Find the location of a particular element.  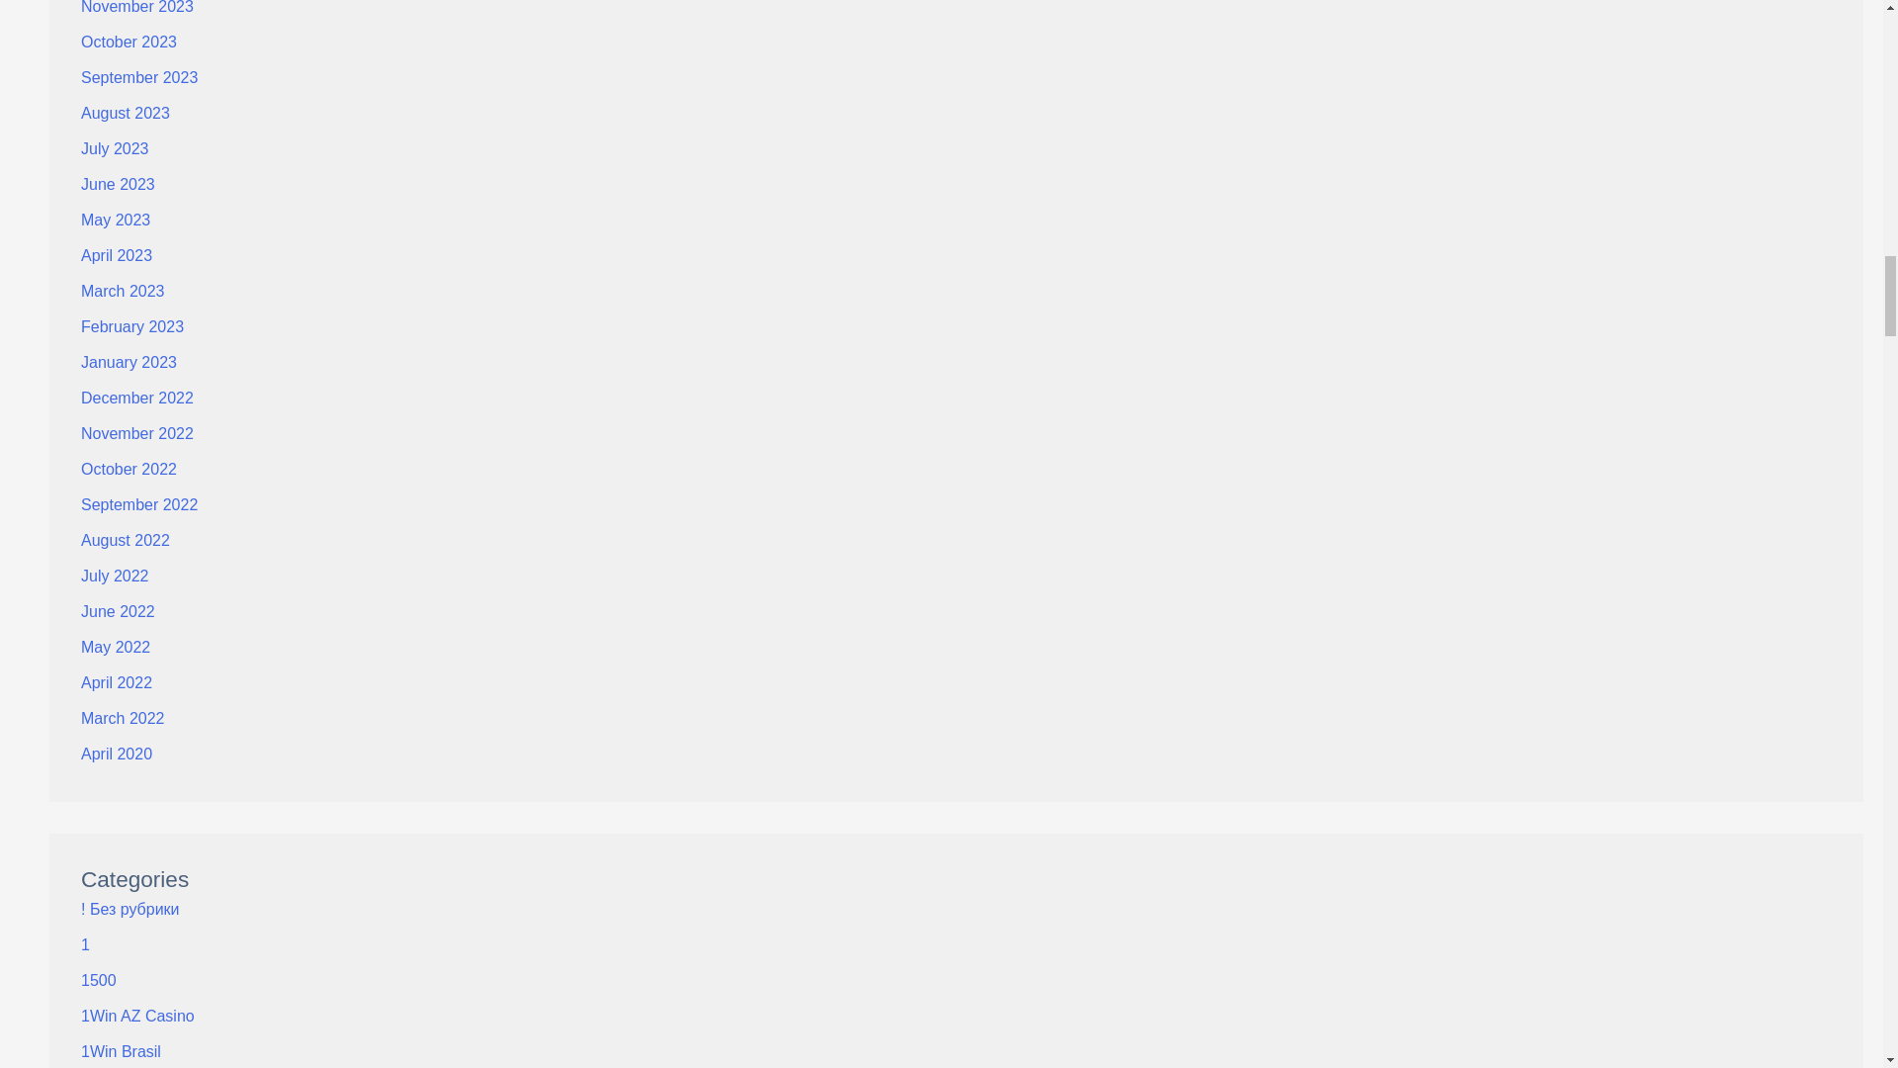

August 2023 is located at coordinates (126, 113).